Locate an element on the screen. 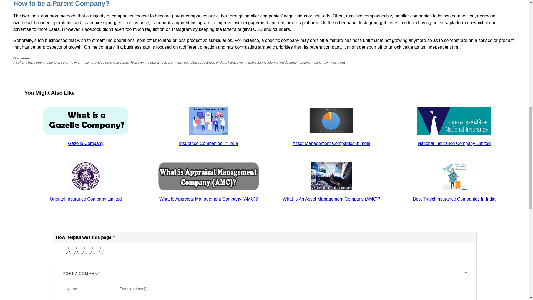 The image size is (533, 300). Gazelle Company is located at coordinates (86, 121).